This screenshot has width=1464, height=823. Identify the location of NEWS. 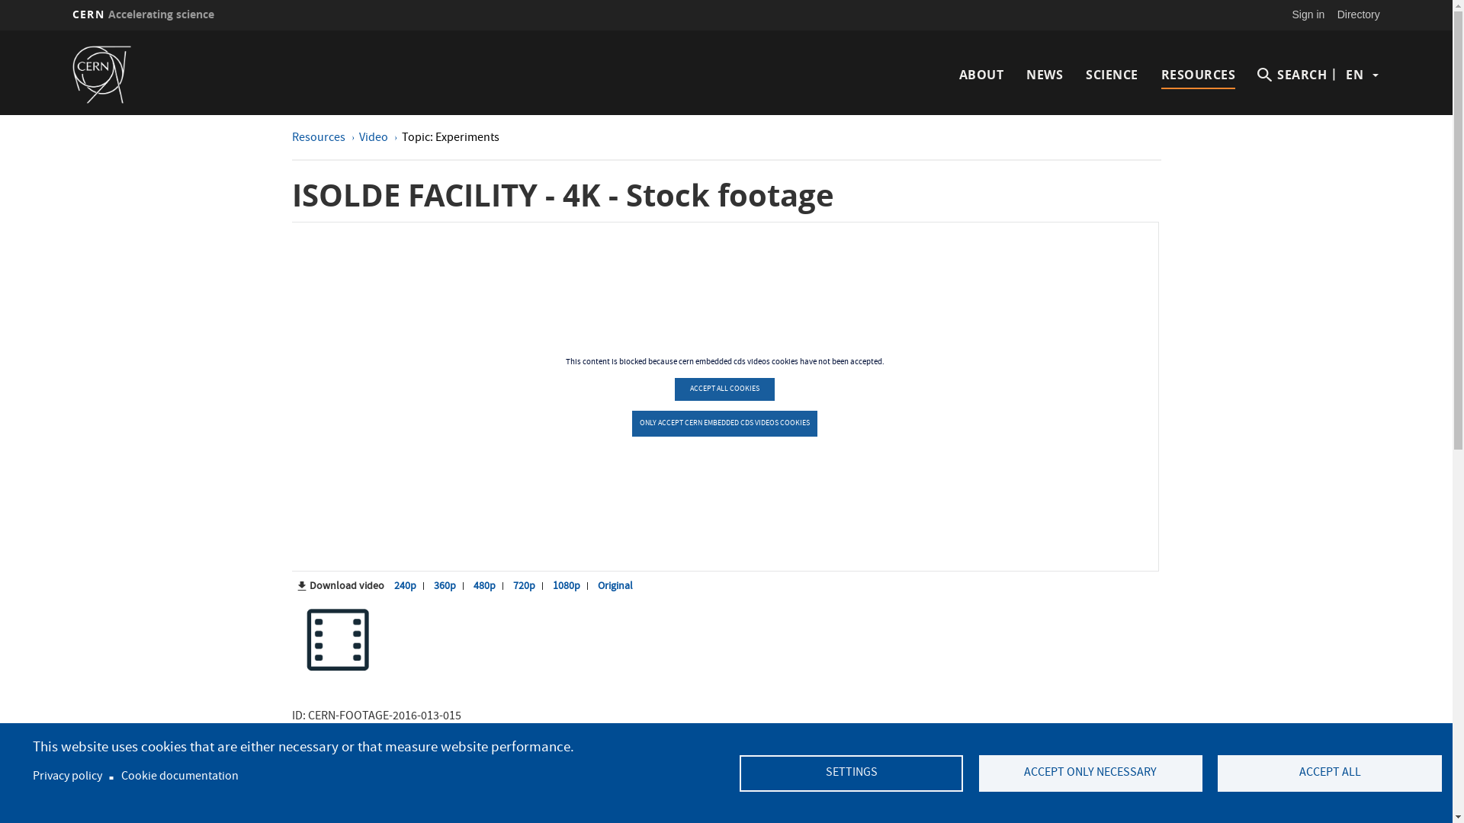
(1045, 75).